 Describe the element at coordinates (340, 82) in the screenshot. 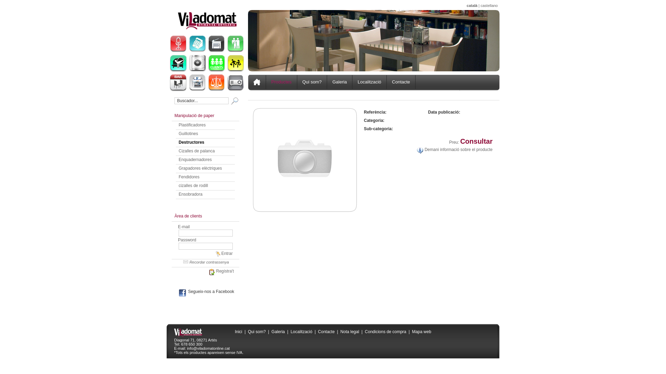

I see `Galeria` at that location.